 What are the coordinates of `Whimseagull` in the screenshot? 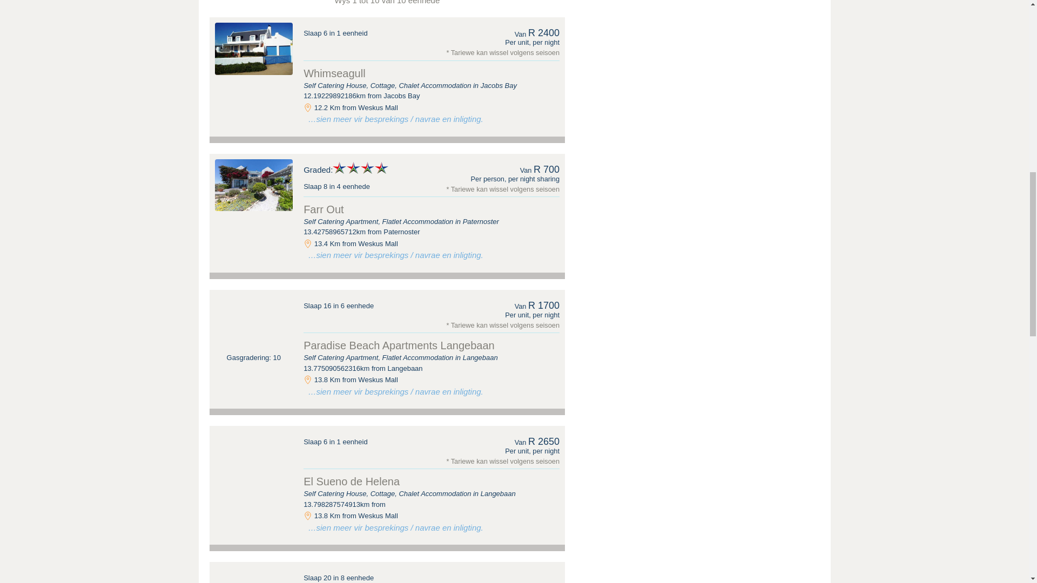 It's located at (254, 49).